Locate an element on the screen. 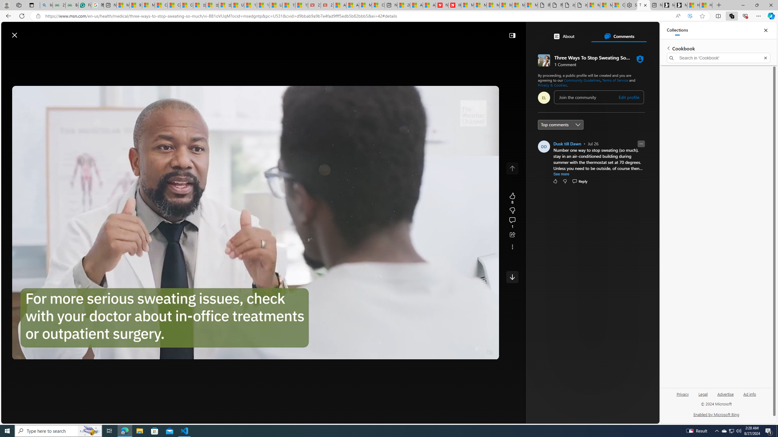  Lifestyle - MSN is located at coordinates (276, 5).